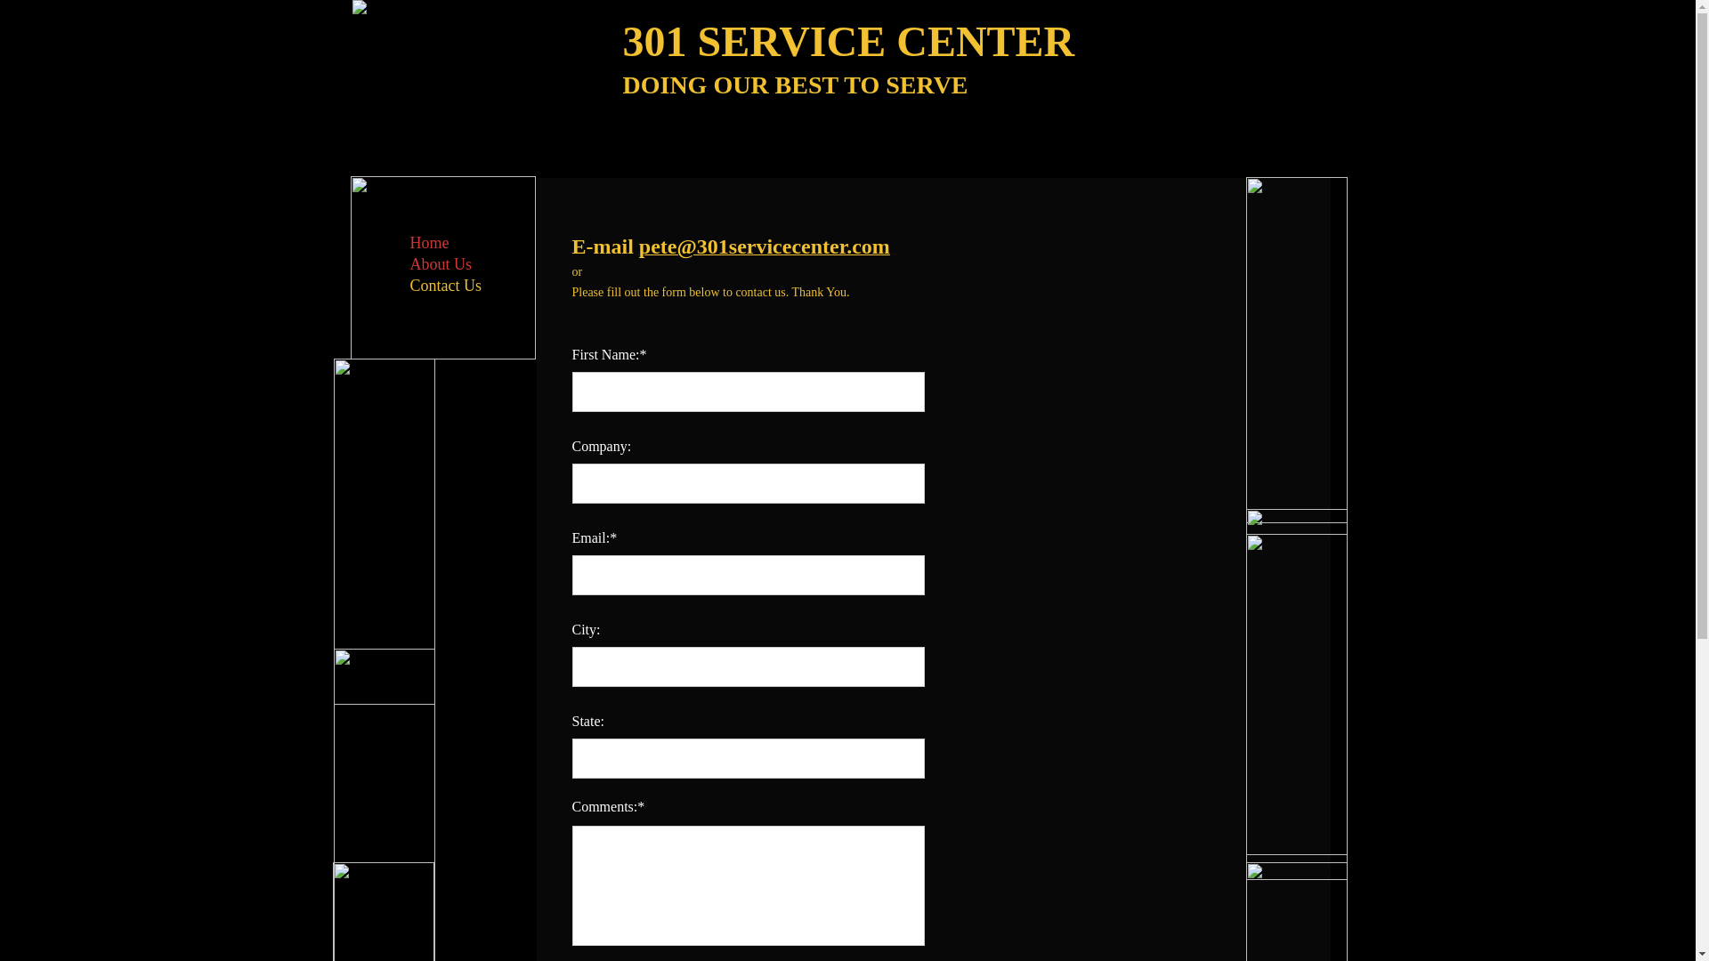 The height and width of the screenshot is (961, 1709). Describe the element at coordinates (445, 287) in the screenshot. I see `Contact Us` at that location.